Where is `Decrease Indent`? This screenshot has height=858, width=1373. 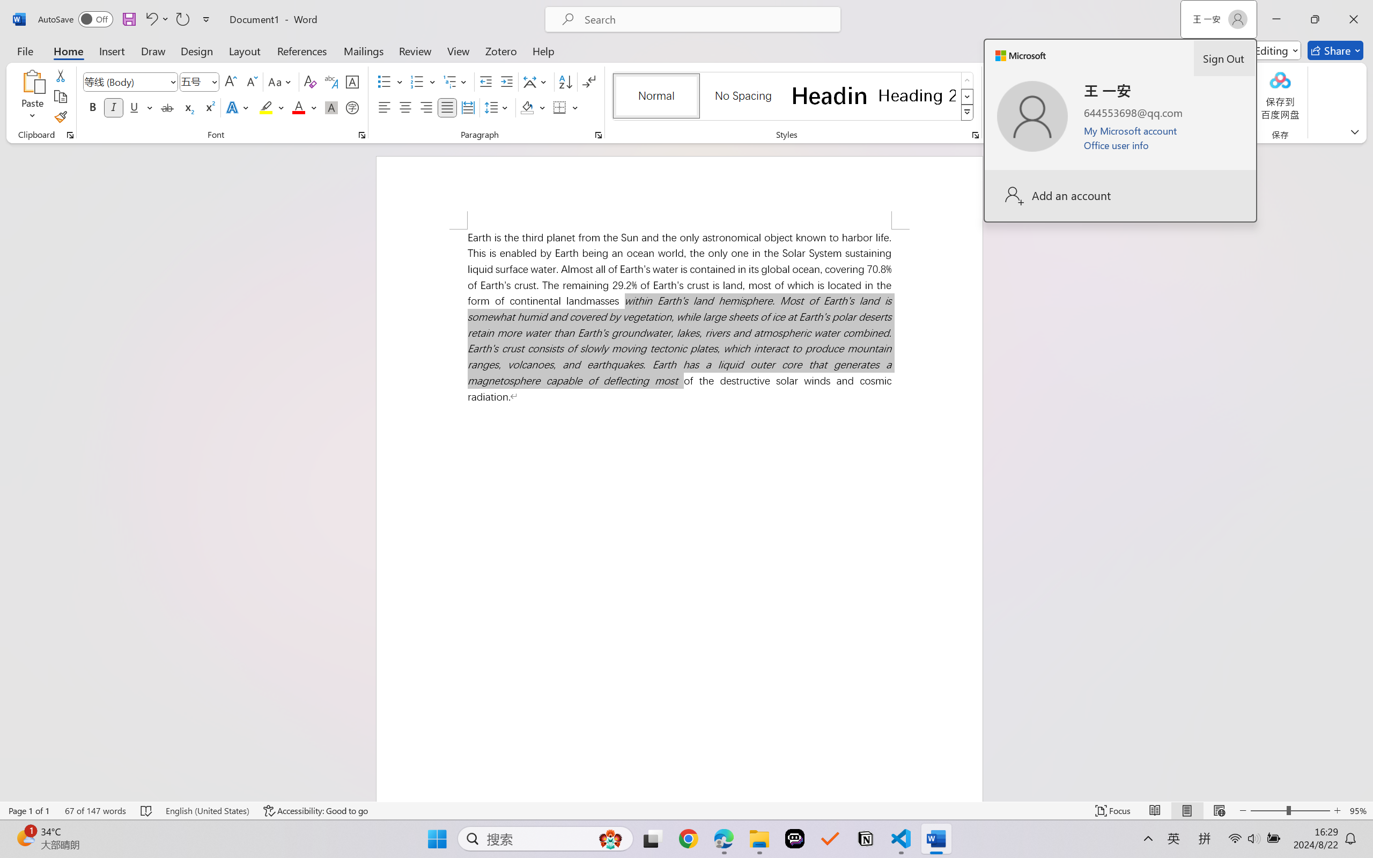 Decrease Indent is located at coordinates (486, 82).